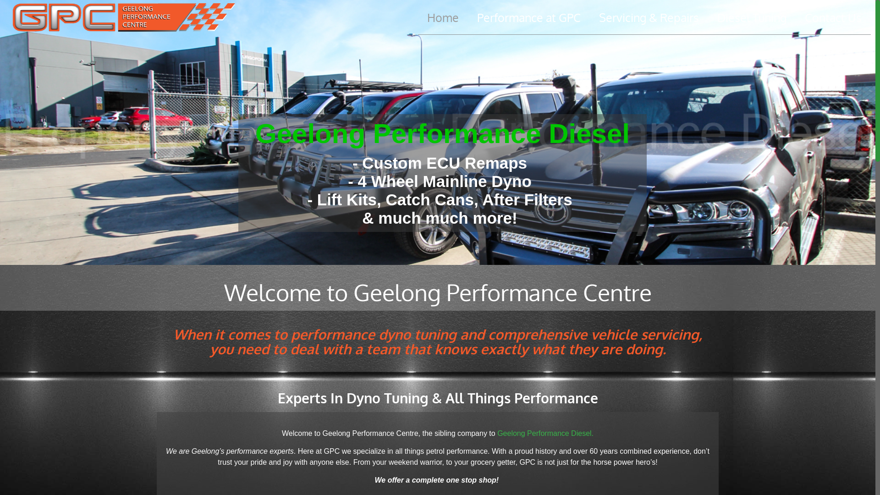 This screenshot has height=495, width=880. I want to click on Contact Us, so click(833, 17).